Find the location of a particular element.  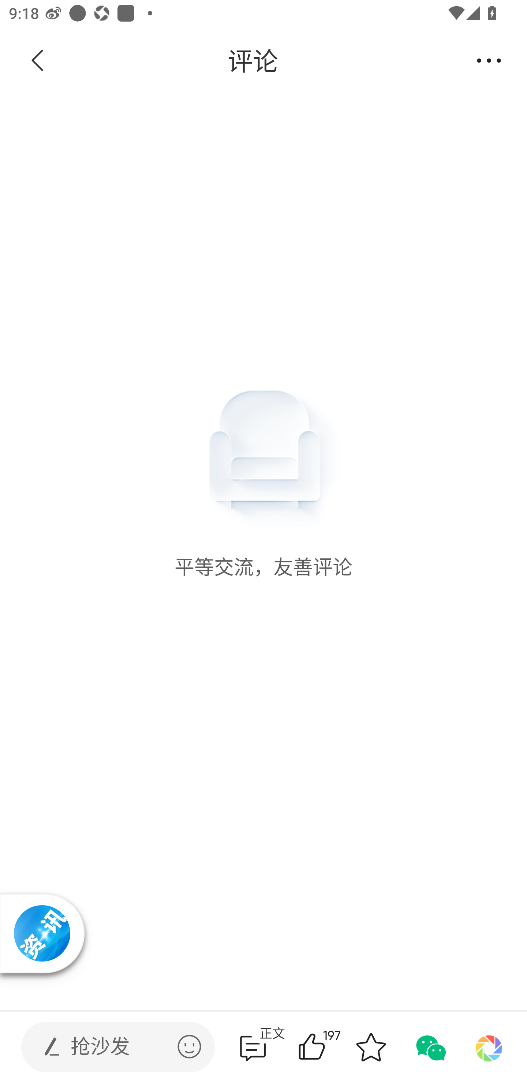

分享到朋友圈 is located at coordinates (489, 1047).